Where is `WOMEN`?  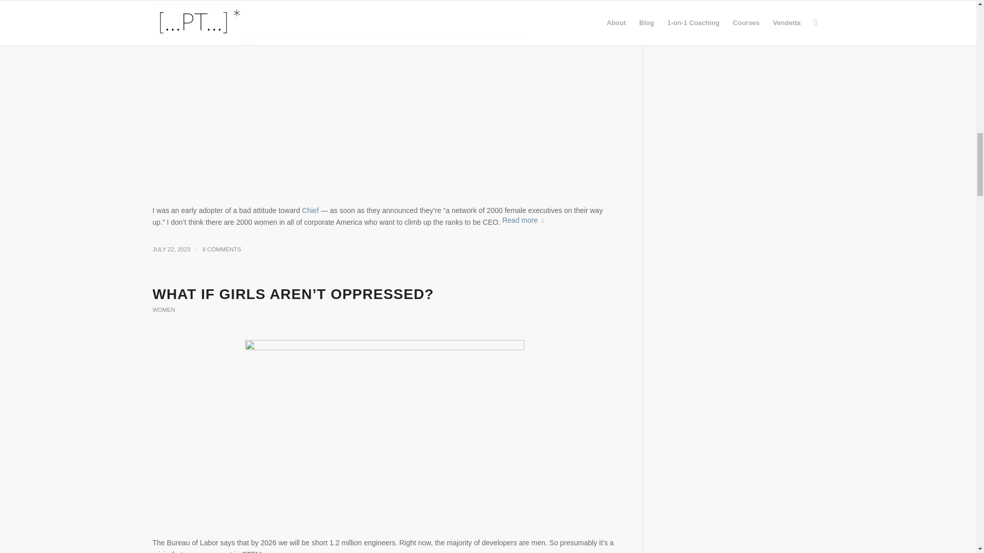 WOMEN is located at coordinates (163, 310).